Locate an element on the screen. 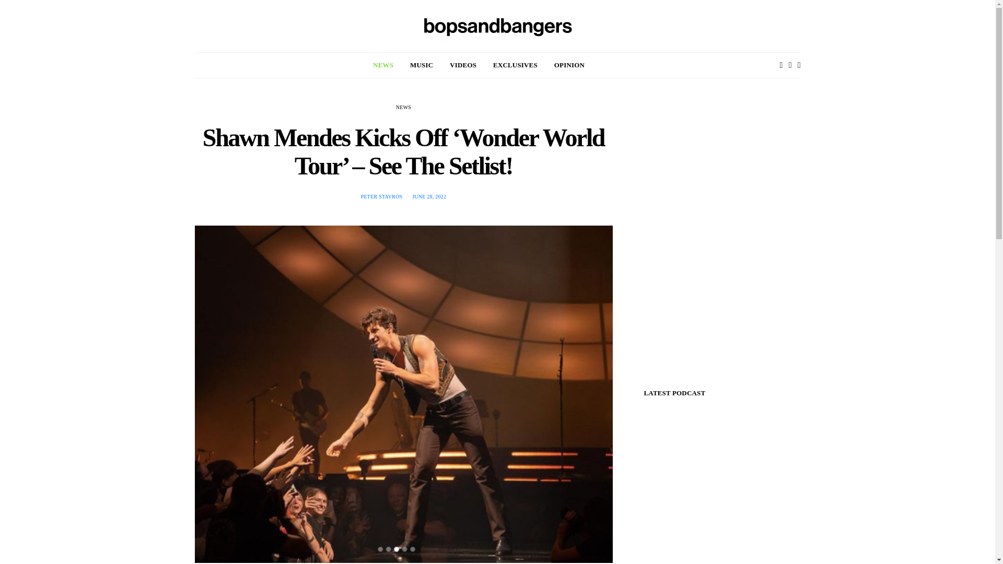 This screenshot has height=564, width=1003. JUNE 28, 2022 is located at coordinates (429, 196).